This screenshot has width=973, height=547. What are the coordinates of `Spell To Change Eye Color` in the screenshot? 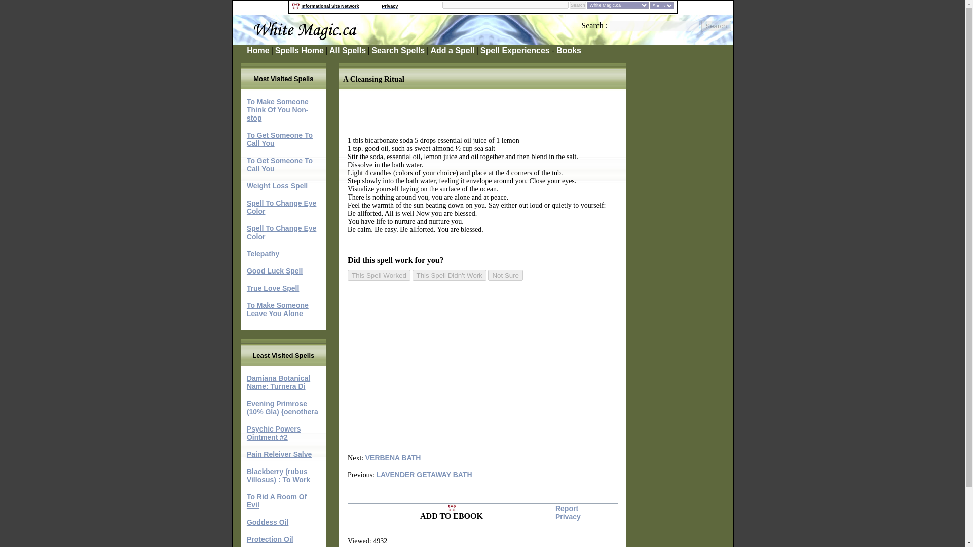 It's located at (282, 207).